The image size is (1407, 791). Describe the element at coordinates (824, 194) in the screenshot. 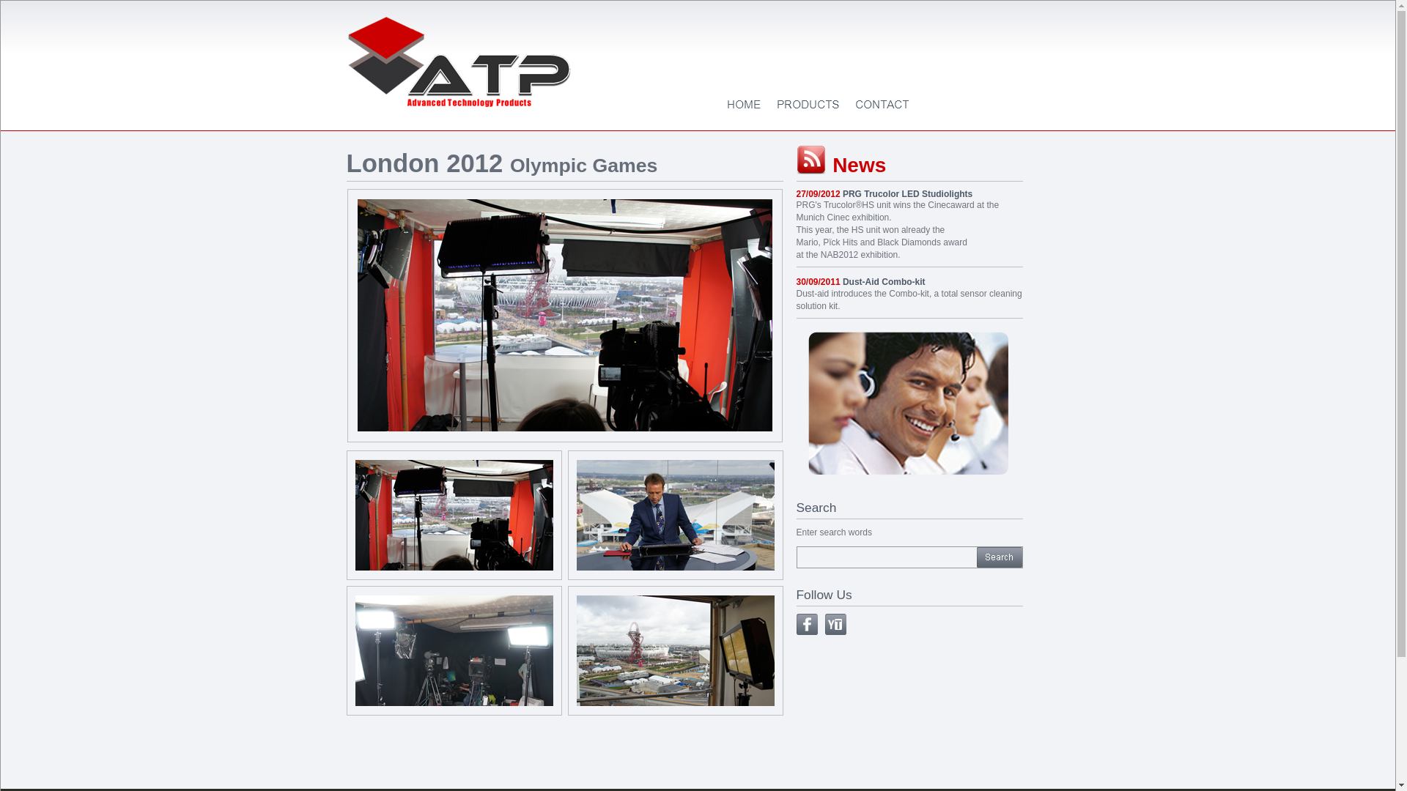

I see `/09/2012` at that location.